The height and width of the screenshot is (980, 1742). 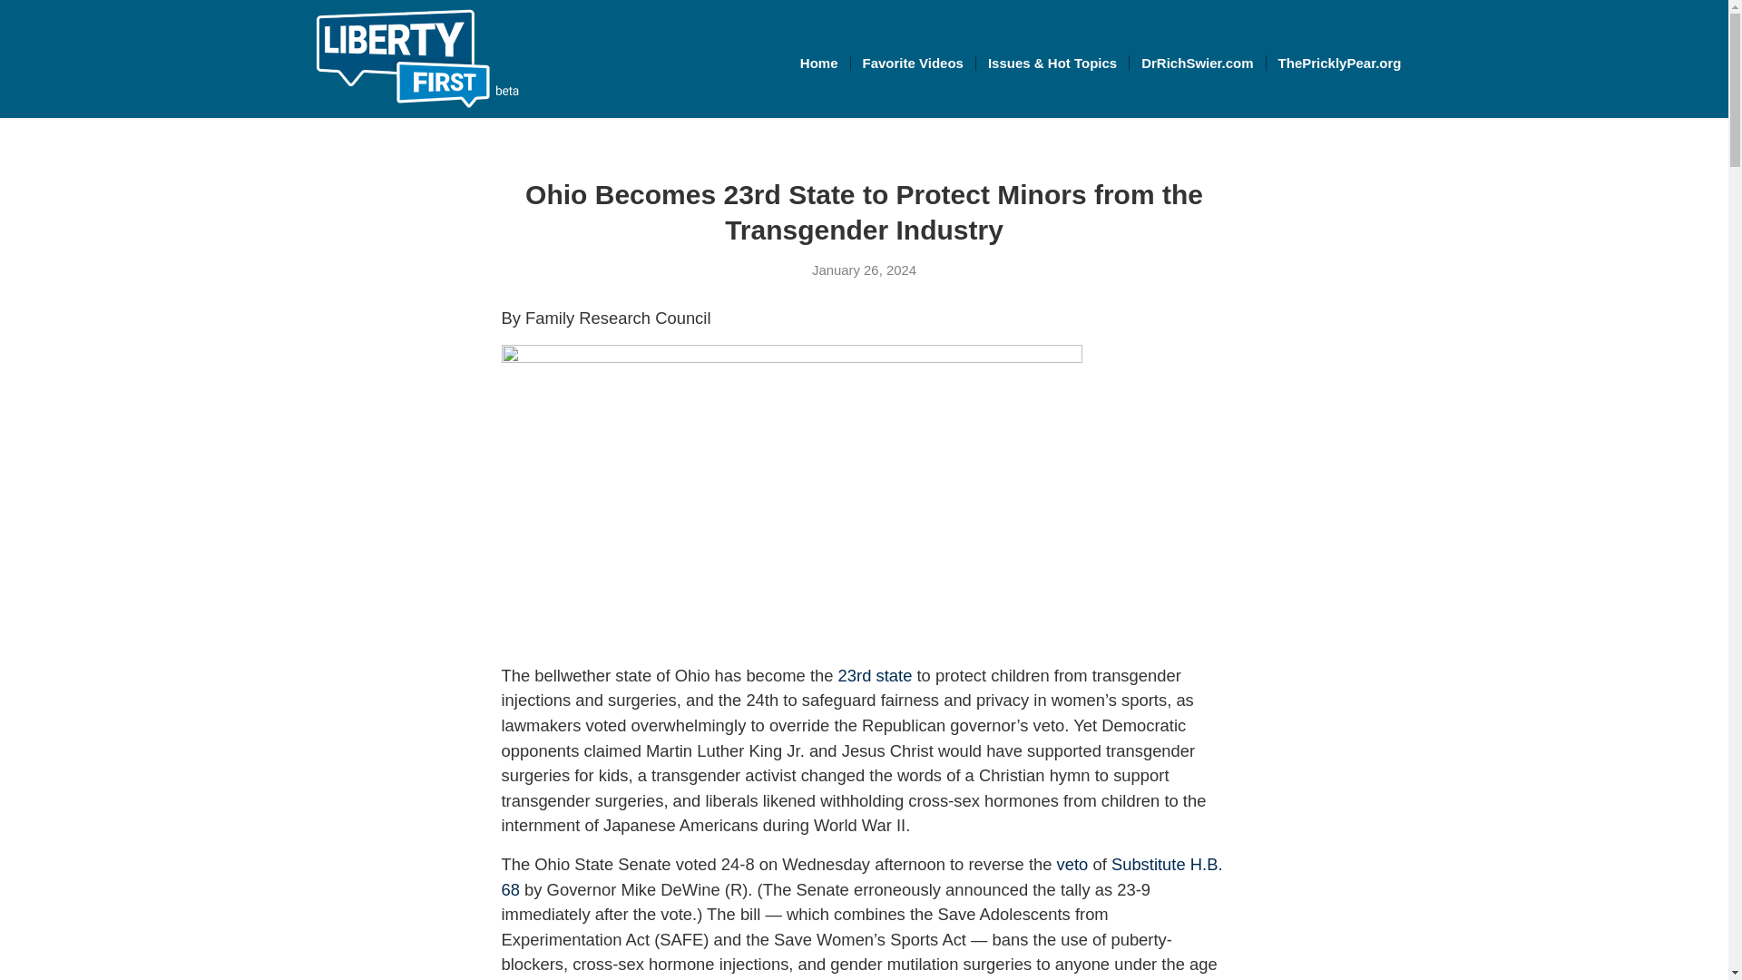 What do you see at coordinates (875, 675) in the screenshot?
I see `23rd state` at bounding box center [875, 675].